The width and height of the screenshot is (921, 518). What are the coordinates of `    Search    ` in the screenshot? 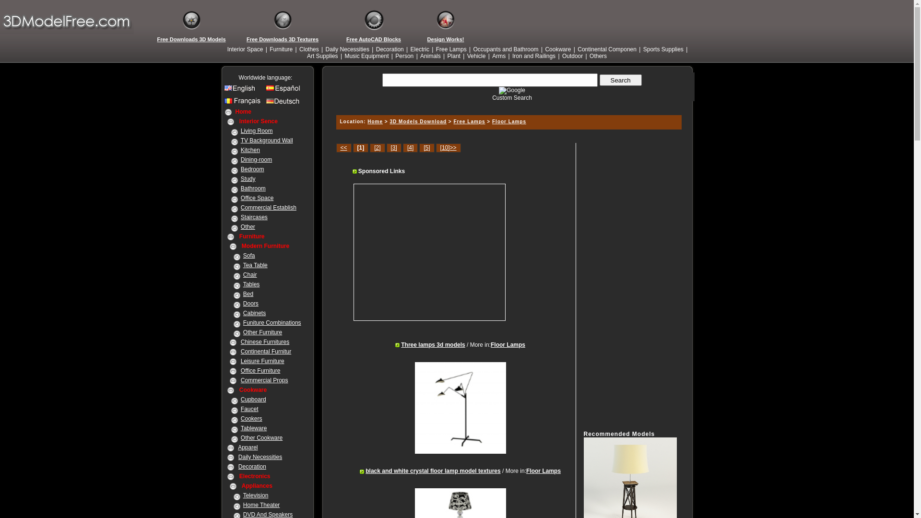 It's located at (621, 80).